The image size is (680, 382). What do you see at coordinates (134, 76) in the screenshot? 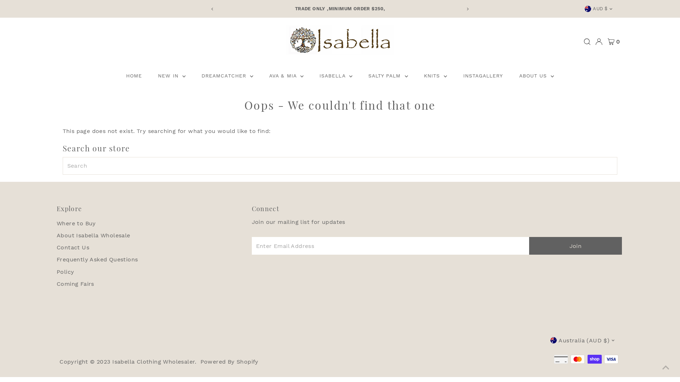
I see `HOME` at bounding box center [134, 76].